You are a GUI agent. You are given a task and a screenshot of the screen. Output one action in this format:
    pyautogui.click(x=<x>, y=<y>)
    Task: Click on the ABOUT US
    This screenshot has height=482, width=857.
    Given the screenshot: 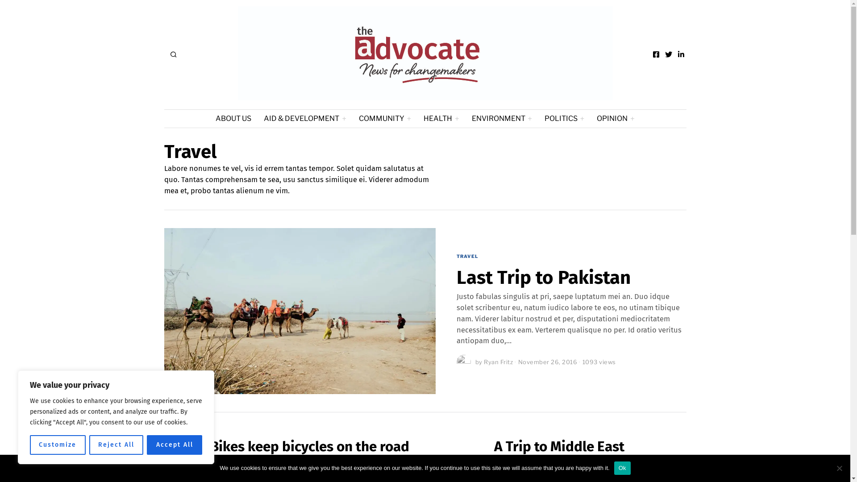 What is the action you would take?
    pyautogui.click(x=233, y=119)
    